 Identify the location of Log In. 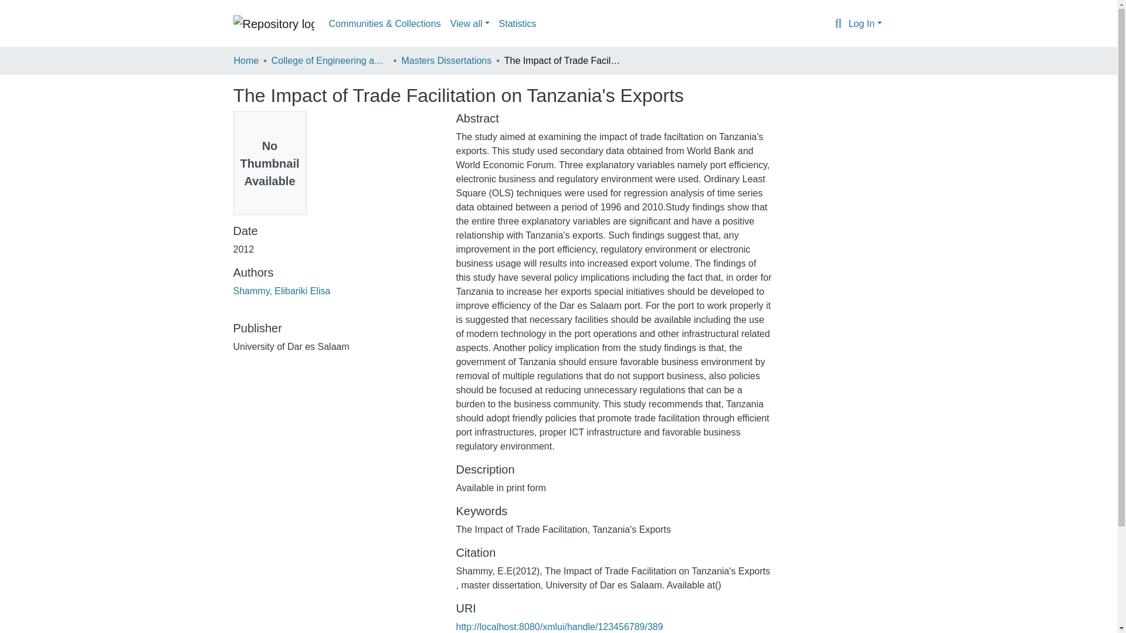
(865, 23).